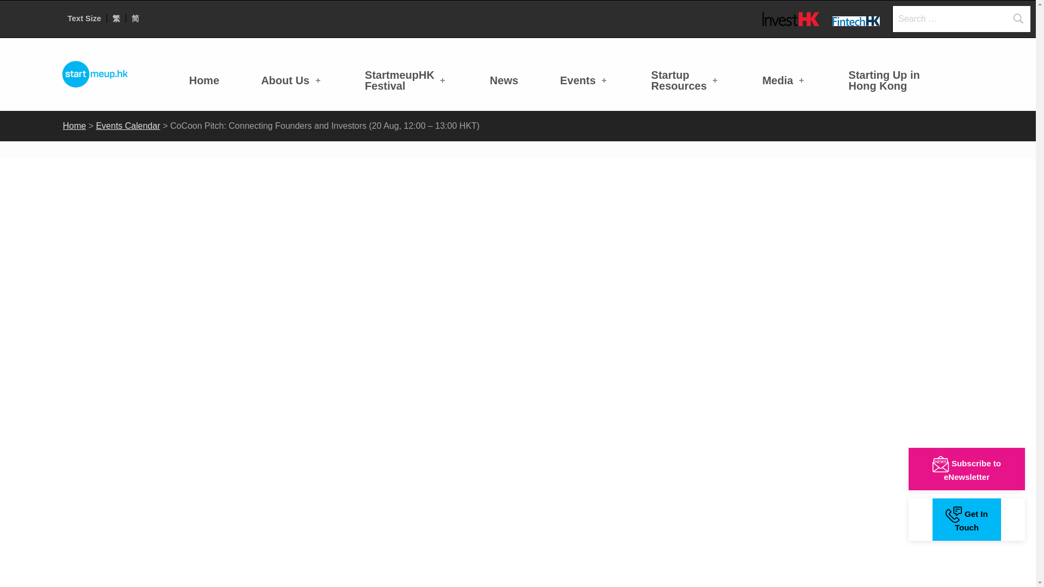 The image size is (1044, 587). Describe the element at coordinates (791, 18) in the screenshot. I see `InvestHK logo` at that location.